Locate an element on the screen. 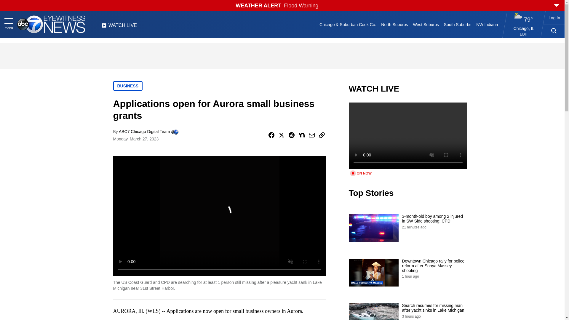 Image resolution: width=569 pixels, height=320 pixels. Chicago, IL is located at coordinates (524, 28).